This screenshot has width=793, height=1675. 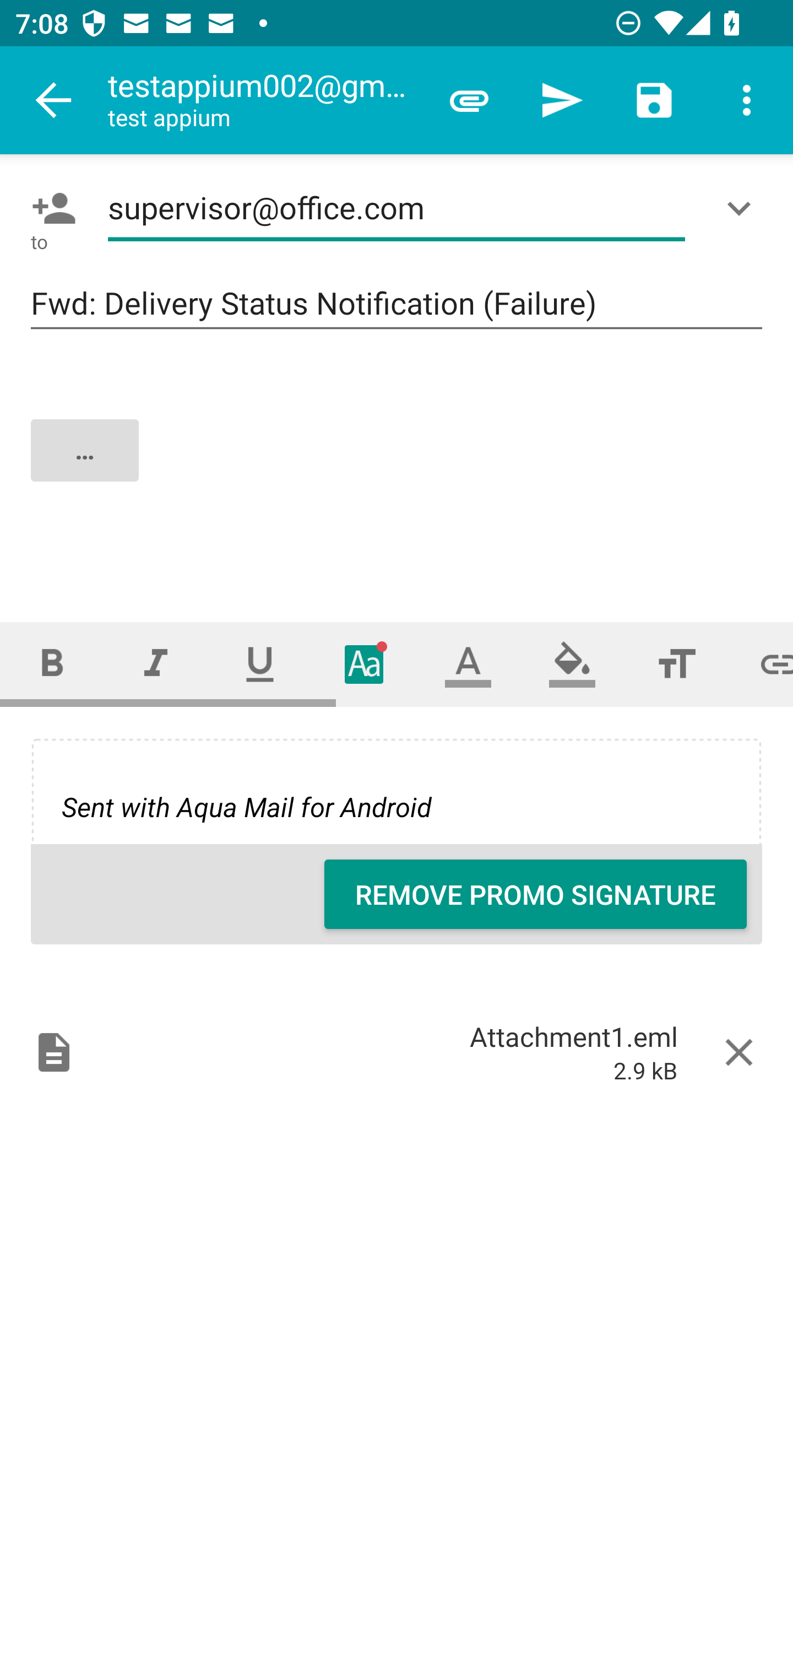 What do you see at coordinates (397, 1051) in the screenshot?
I see `Attachment1.eml 2.9 kB Delete` at bounding box center [397, 1051].